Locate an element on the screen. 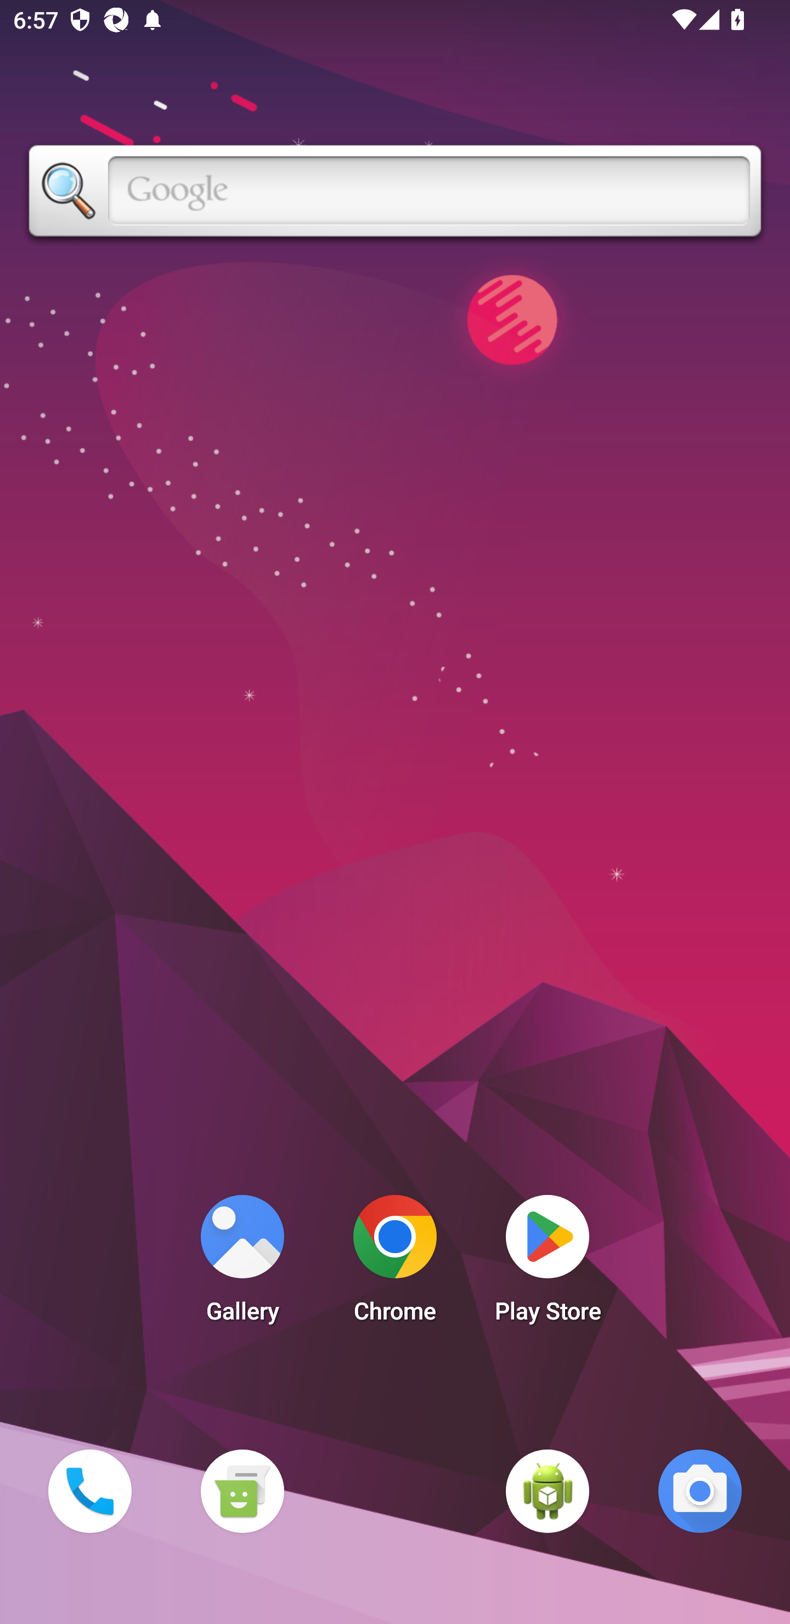 The width and height of the screenshot is (790, 1624). Phone is located at coordinates (89, 1491).